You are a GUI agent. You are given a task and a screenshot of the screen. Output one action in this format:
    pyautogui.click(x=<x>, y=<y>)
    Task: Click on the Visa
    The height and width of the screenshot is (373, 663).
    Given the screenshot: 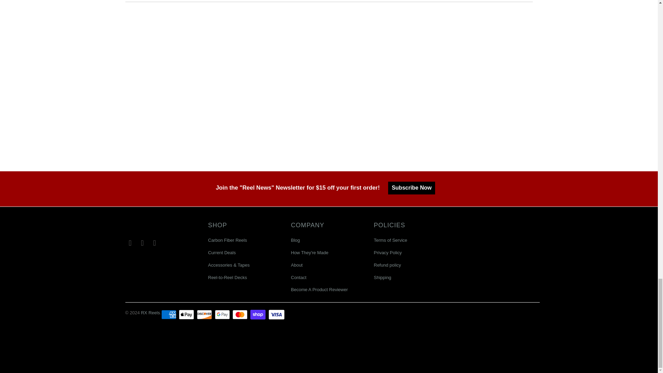 What is the action you would take?
    pyautogui.click(x=277, y=314)
    